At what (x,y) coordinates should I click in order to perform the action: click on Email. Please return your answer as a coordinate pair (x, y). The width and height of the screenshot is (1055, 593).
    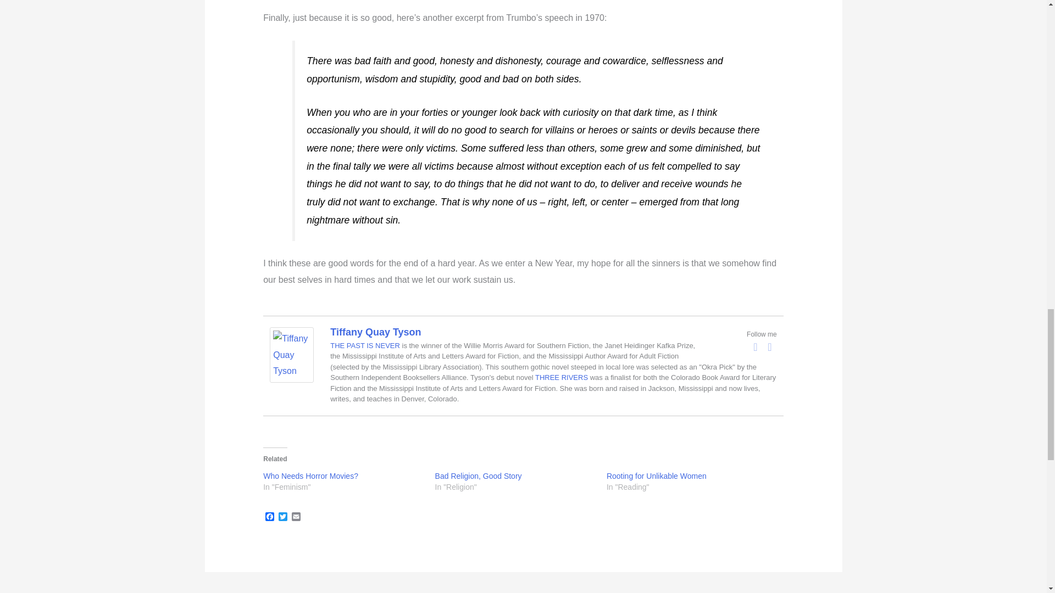
    Looking at the image, I should click on (296, 517).